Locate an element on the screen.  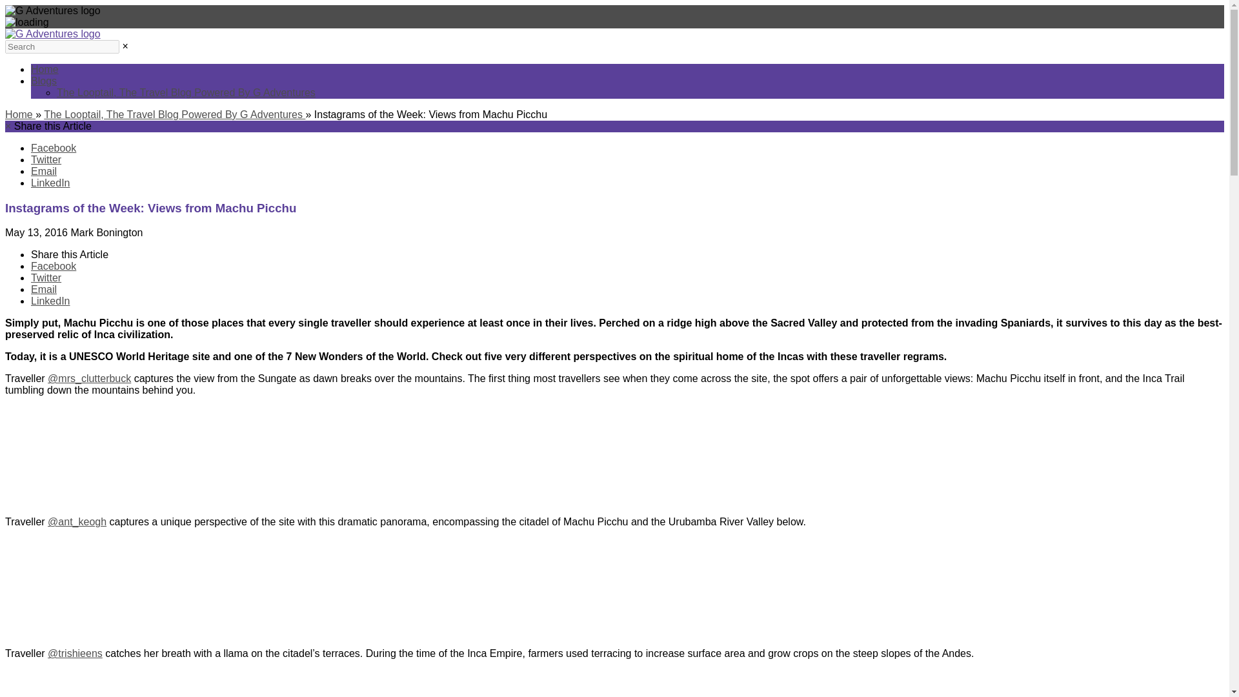
The Looptail, The Travel Blog Powered By G Adventures is located at coordinates (186, 93).